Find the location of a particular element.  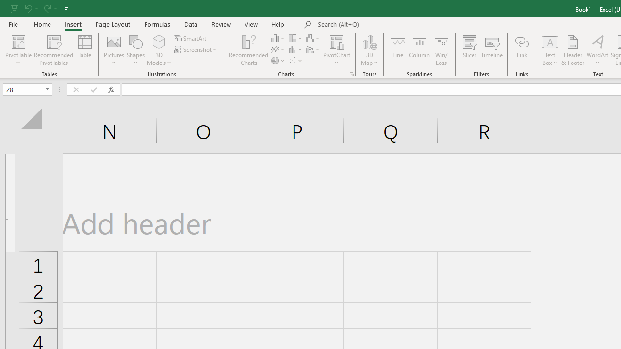

Slicer... is located at coordinates (470, 50).